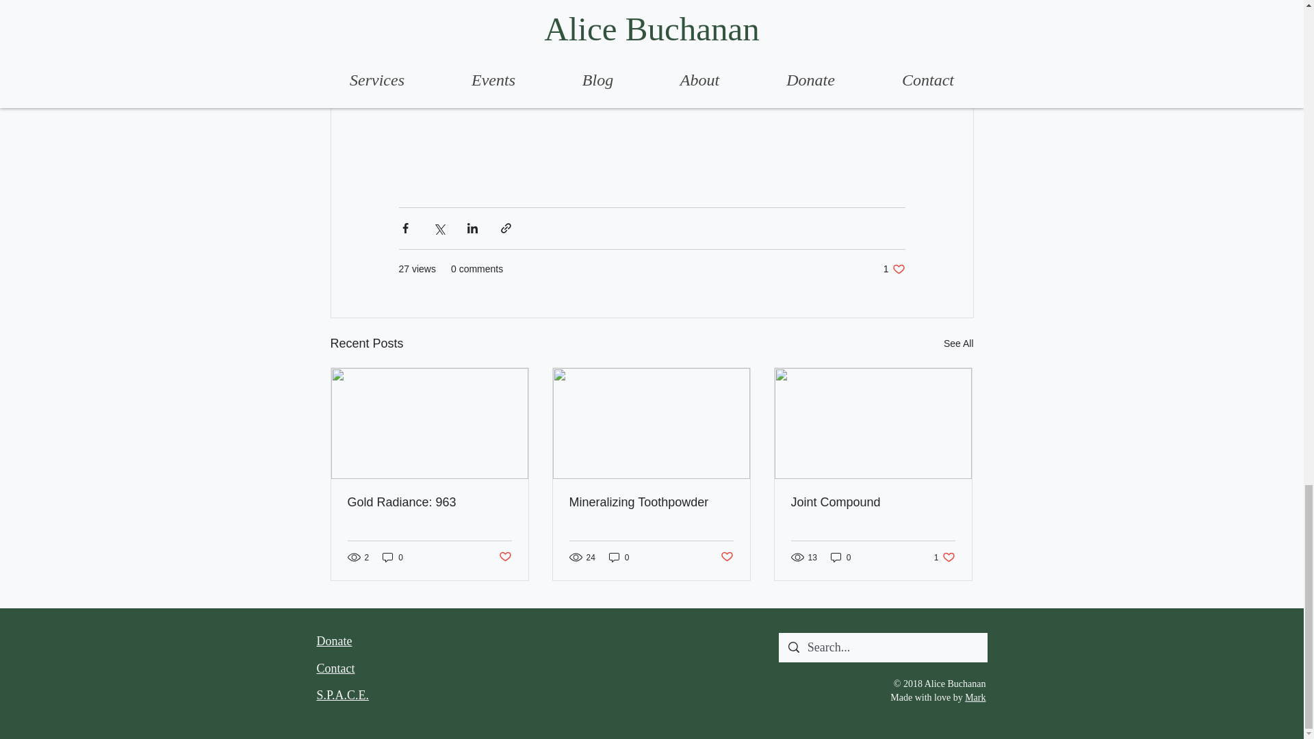 Image resolution: width=1314 pixels, height=739 pixels. What do you see at coordinates (334, 640) in the screenshot?
I see `Donate` at bounding box center [334, 640].